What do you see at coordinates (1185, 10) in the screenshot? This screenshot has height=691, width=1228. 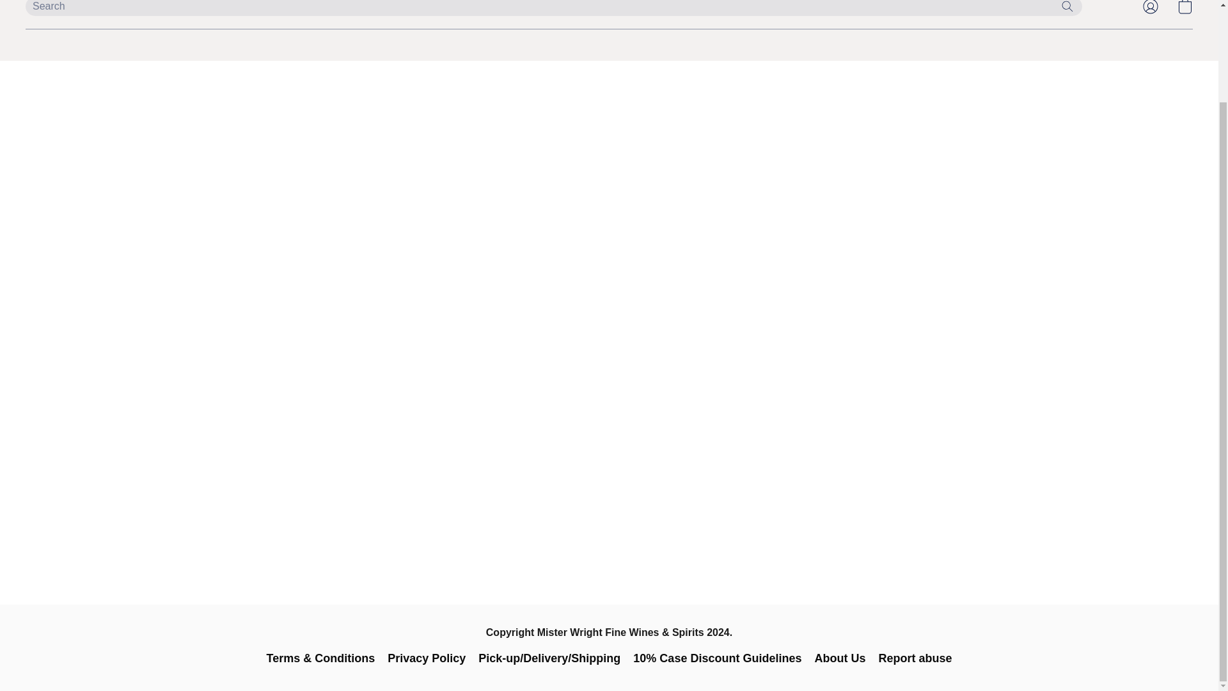 I see `Go to your shopping cart` at bounding box center [1185, 10].